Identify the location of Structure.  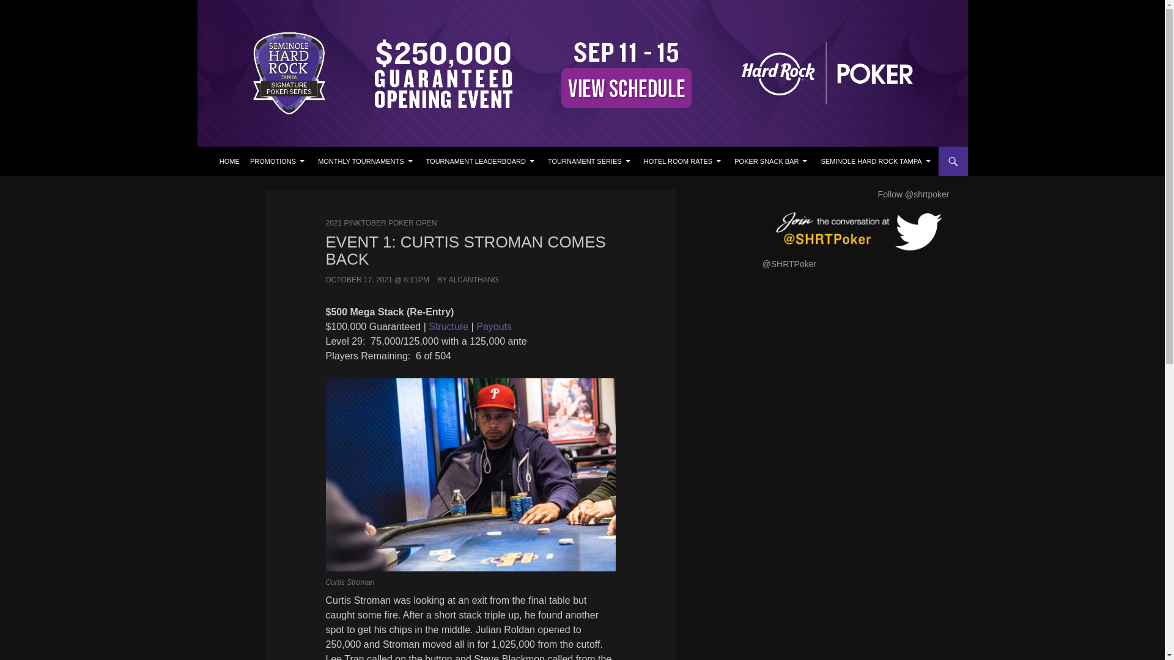
(448, 326).